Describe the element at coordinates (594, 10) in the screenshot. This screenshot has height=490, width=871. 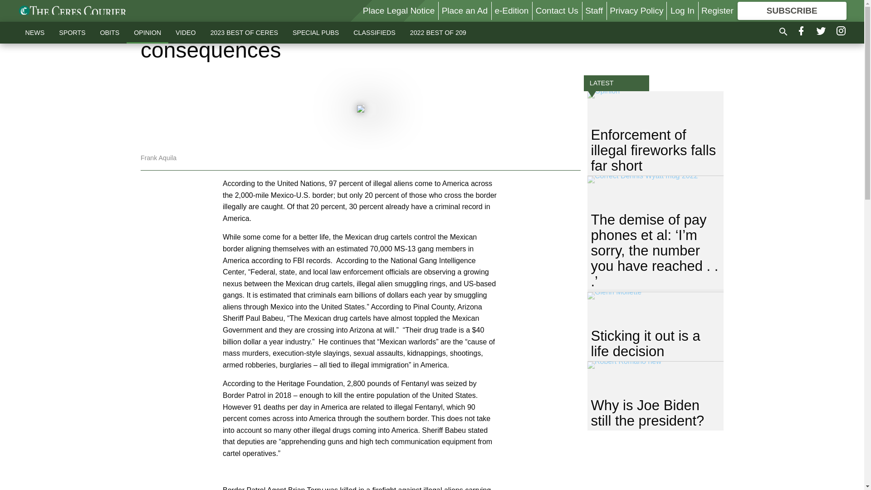
I see `Staff` at that location.